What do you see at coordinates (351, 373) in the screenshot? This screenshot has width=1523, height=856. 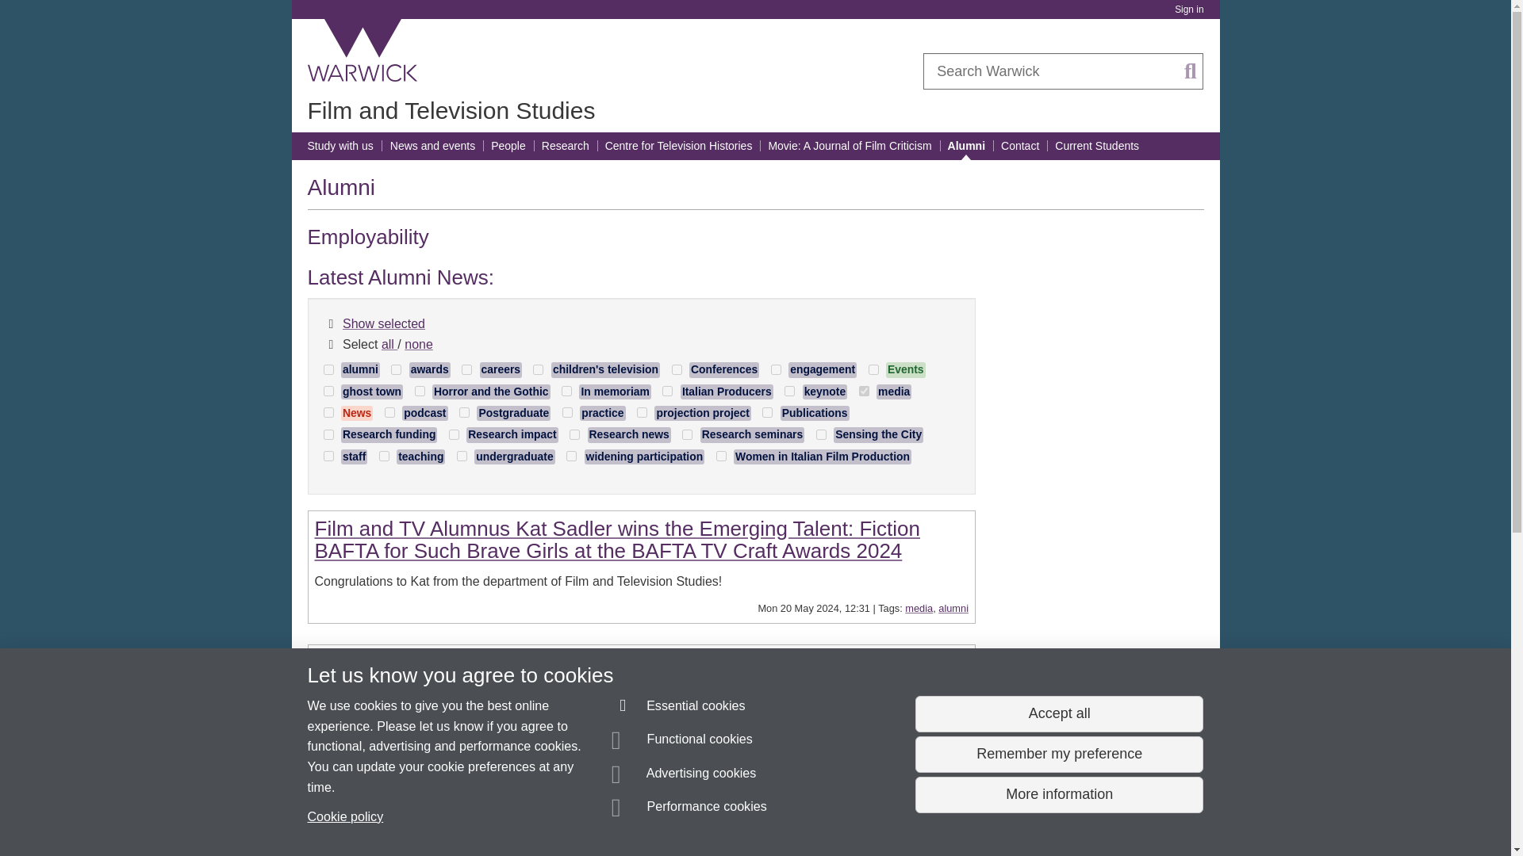 I see `alumni` at bounding box center [351, 373].